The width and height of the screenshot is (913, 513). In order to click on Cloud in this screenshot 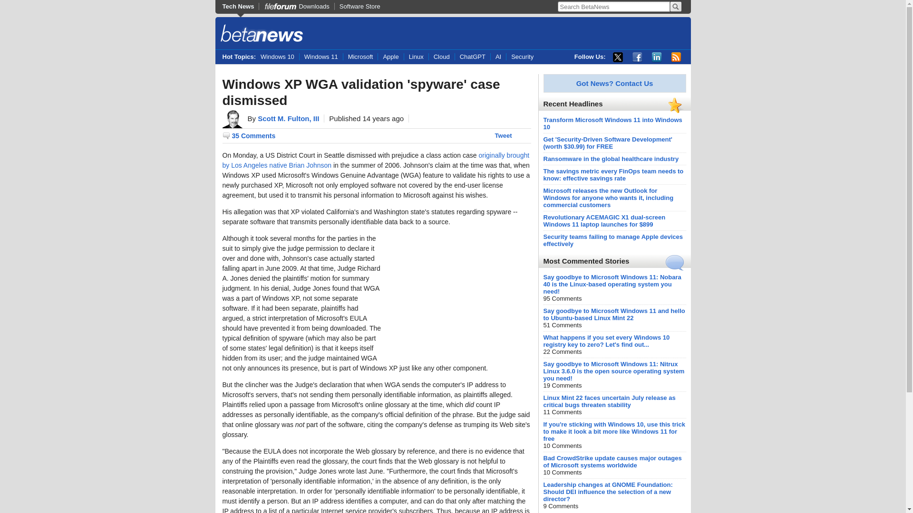, I will do `click(441, 57)`.